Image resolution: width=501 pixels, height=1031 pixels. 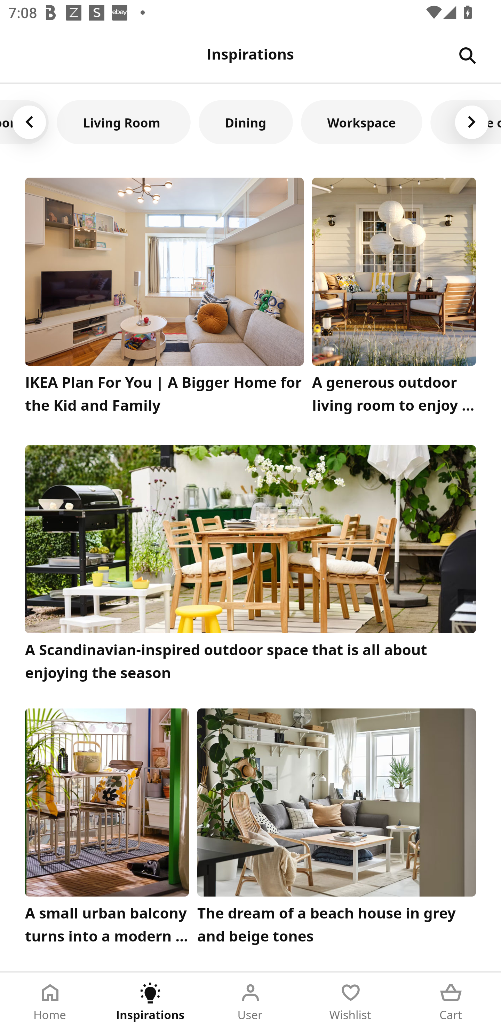 I want to click on User
Tab 3 of 5, so click(x=250, y=1002).